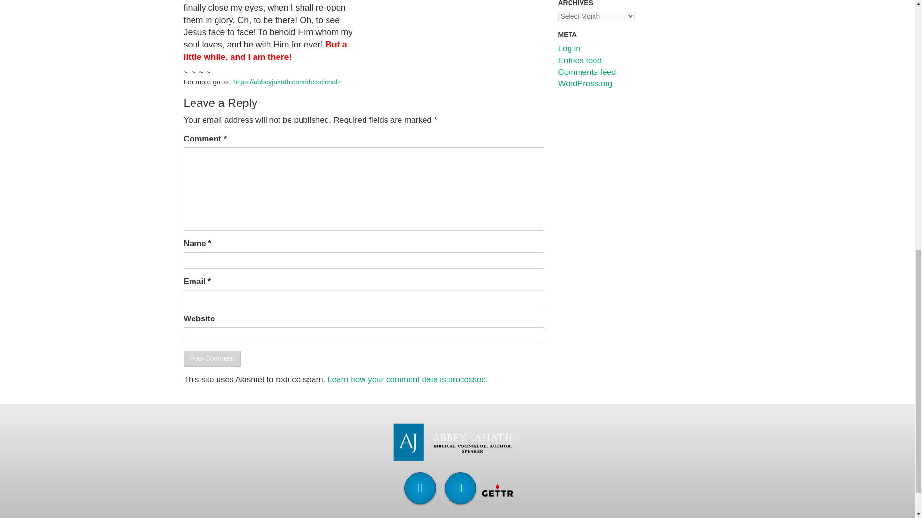  What do you see at coordinates (212, 359) in the screenshot?
I see `Post Comment` at bounding box center [212, 359].